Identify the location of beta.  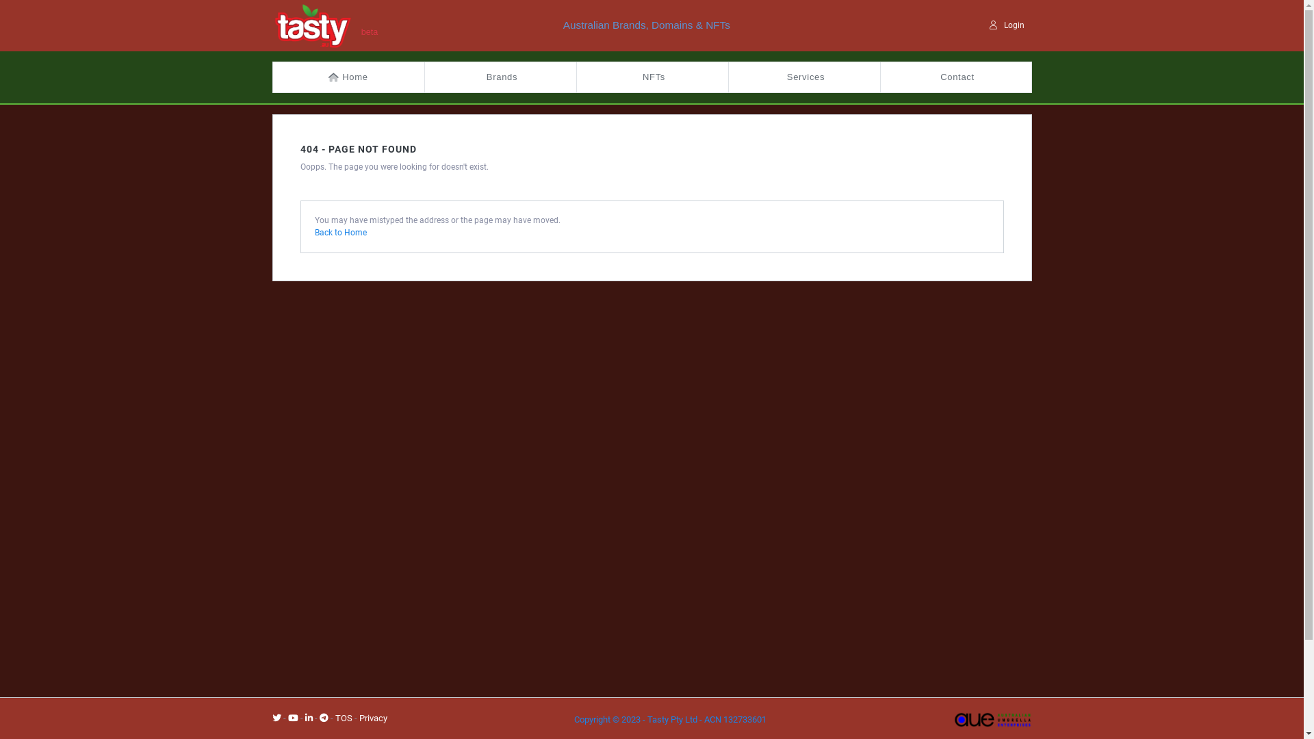
(324, 23).